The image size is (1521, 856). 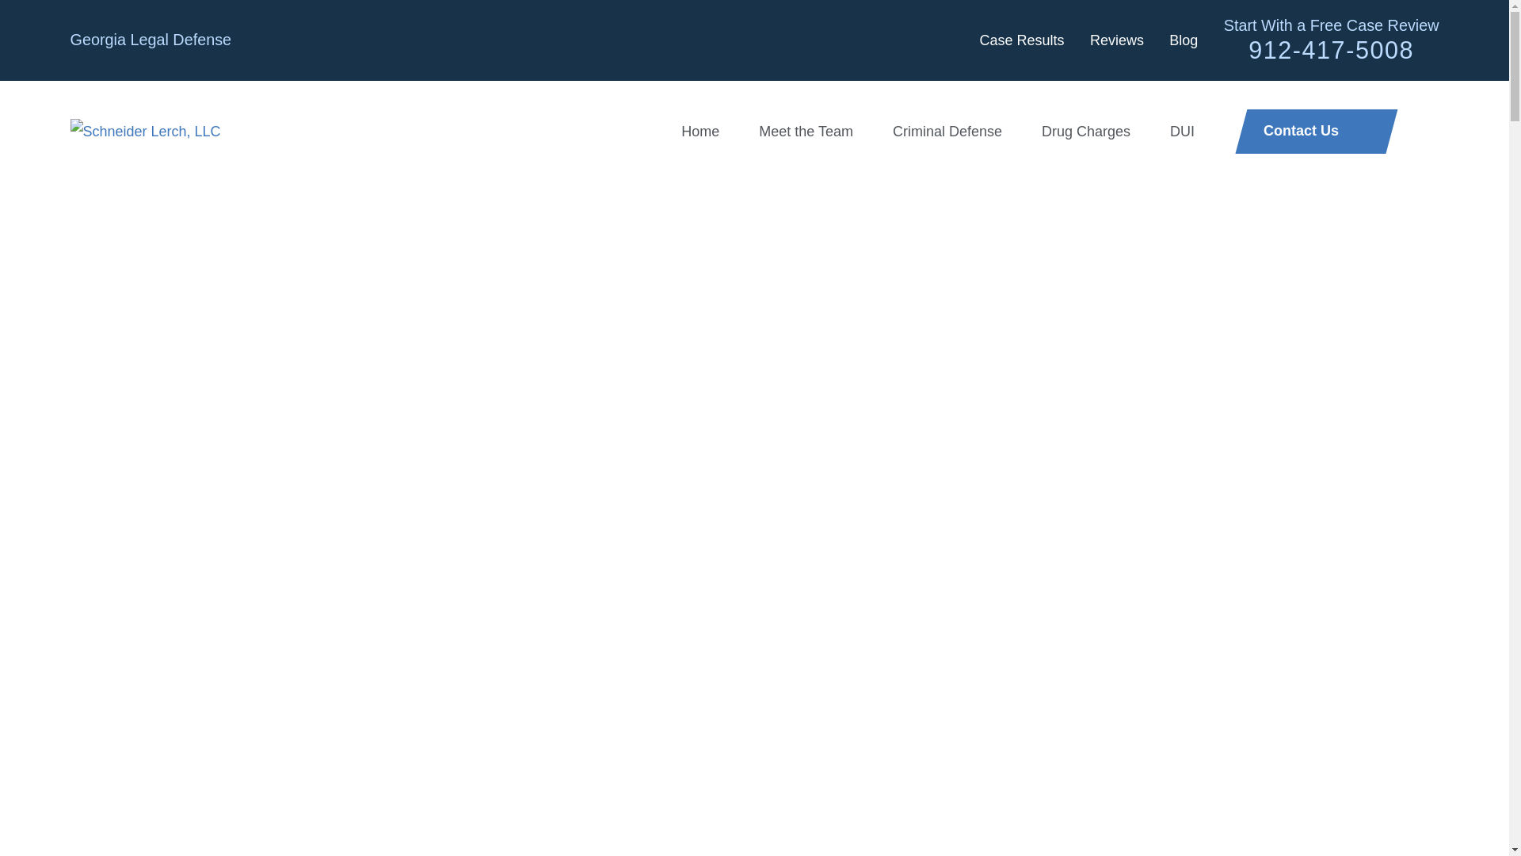 I want to click on Reviews, so click(x=1117, y=40).